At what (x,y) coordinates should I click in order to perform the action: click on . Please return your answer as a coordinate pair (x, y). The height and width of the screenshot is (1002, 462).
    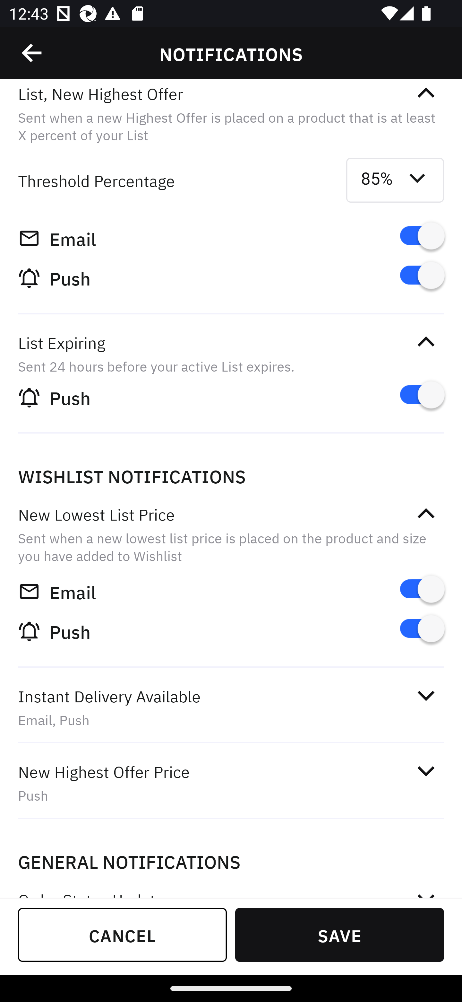
    Looking at the image, I should click on (426, 696).